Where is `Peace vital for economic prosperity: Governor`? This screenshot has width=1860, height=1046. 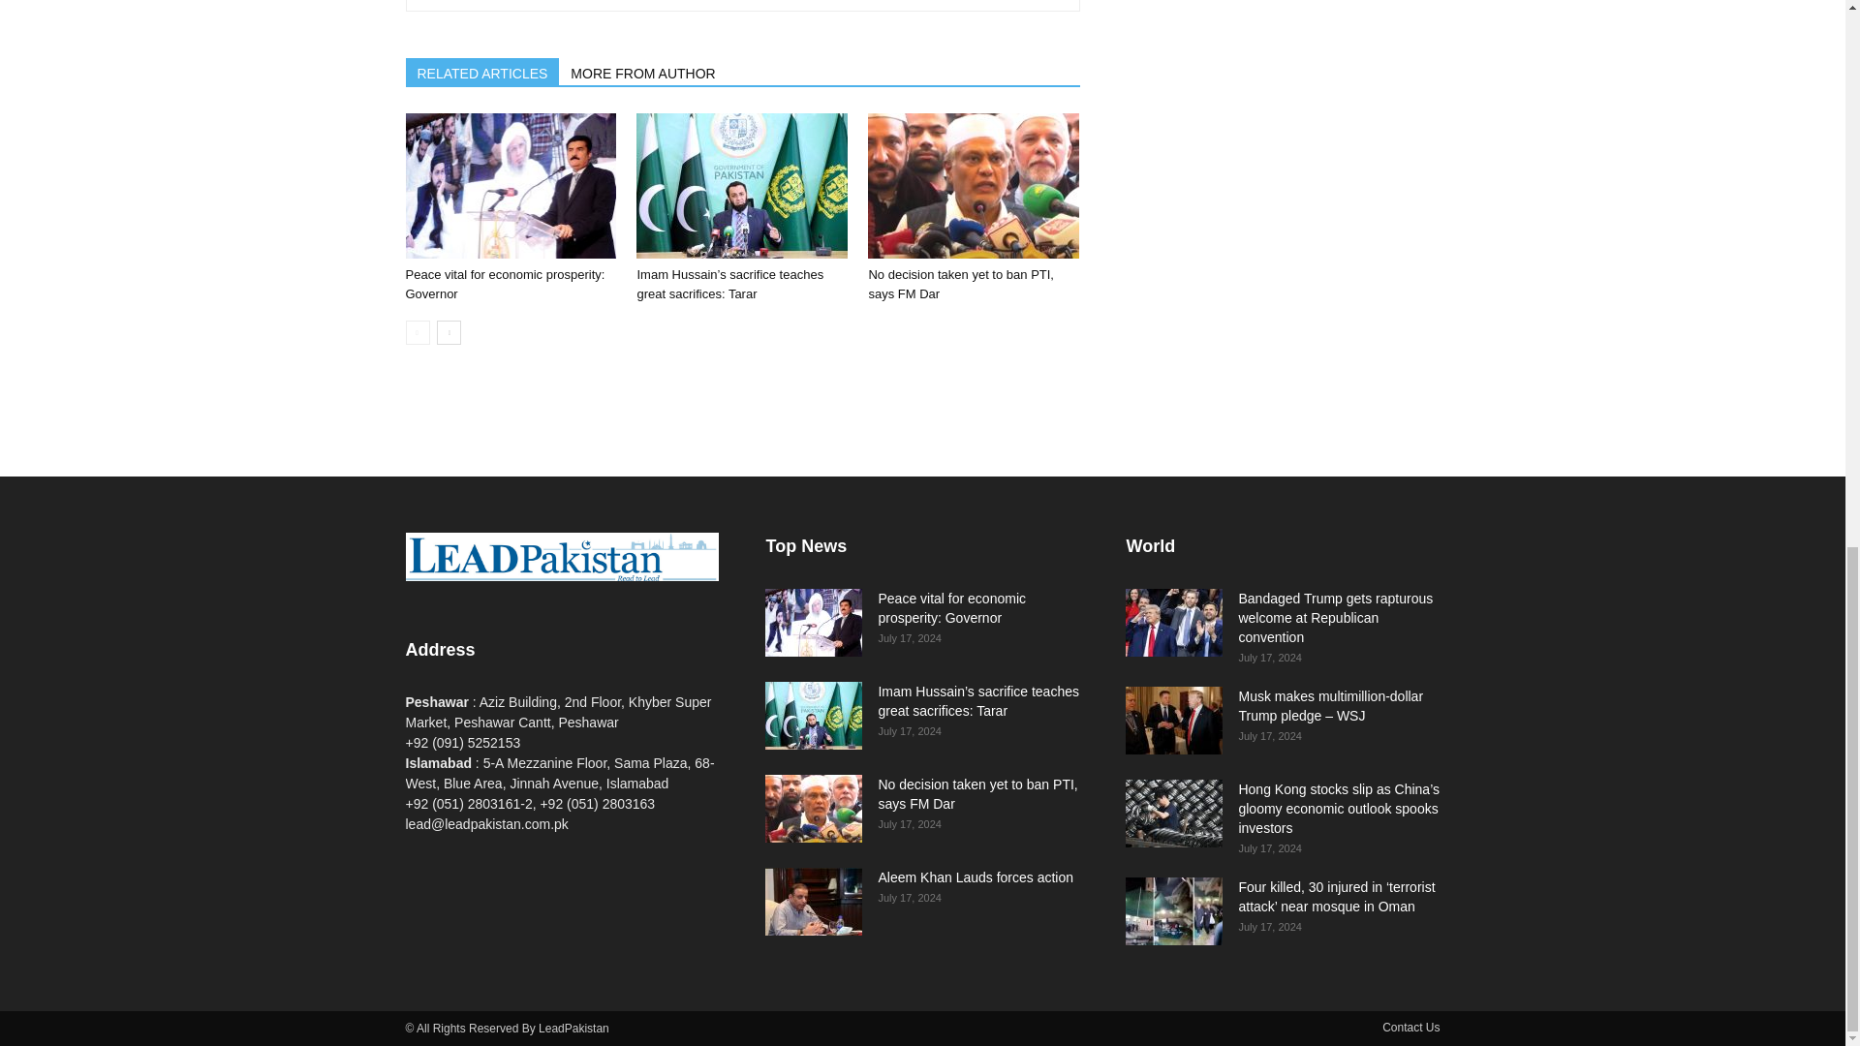 Peace vital for economic prosperity: Governor is located at coordinates (510, 185).